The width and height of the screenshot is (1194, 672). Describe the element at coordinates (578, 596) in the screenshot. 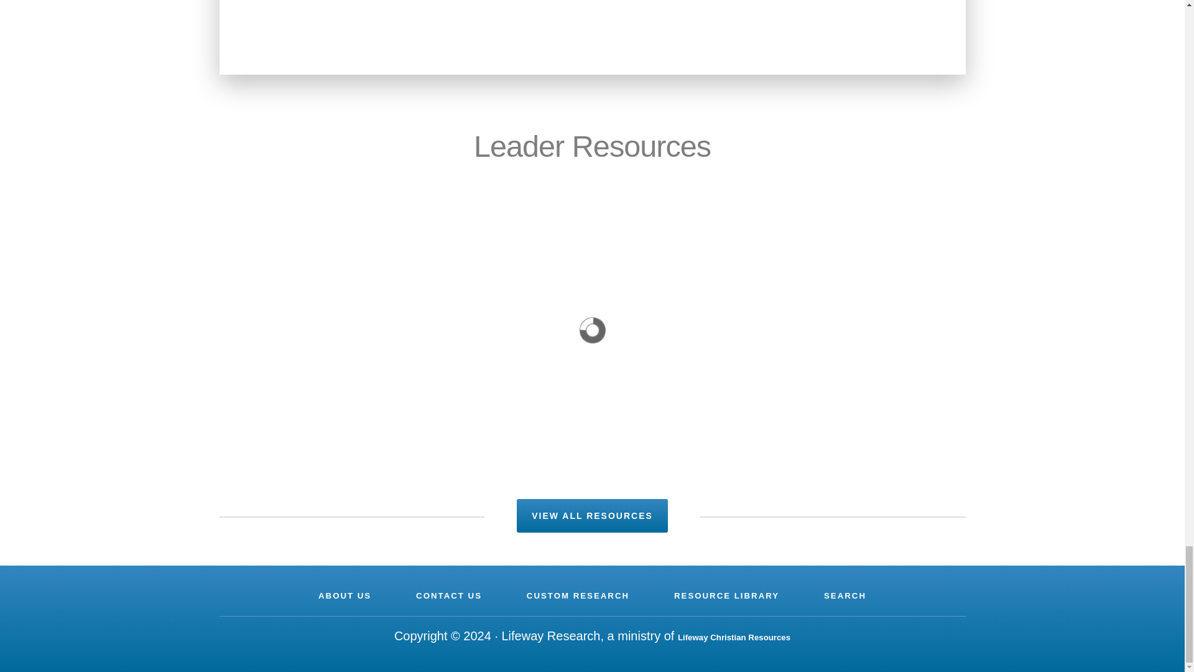

I see `CUSTOM RESEARCH` at that location.